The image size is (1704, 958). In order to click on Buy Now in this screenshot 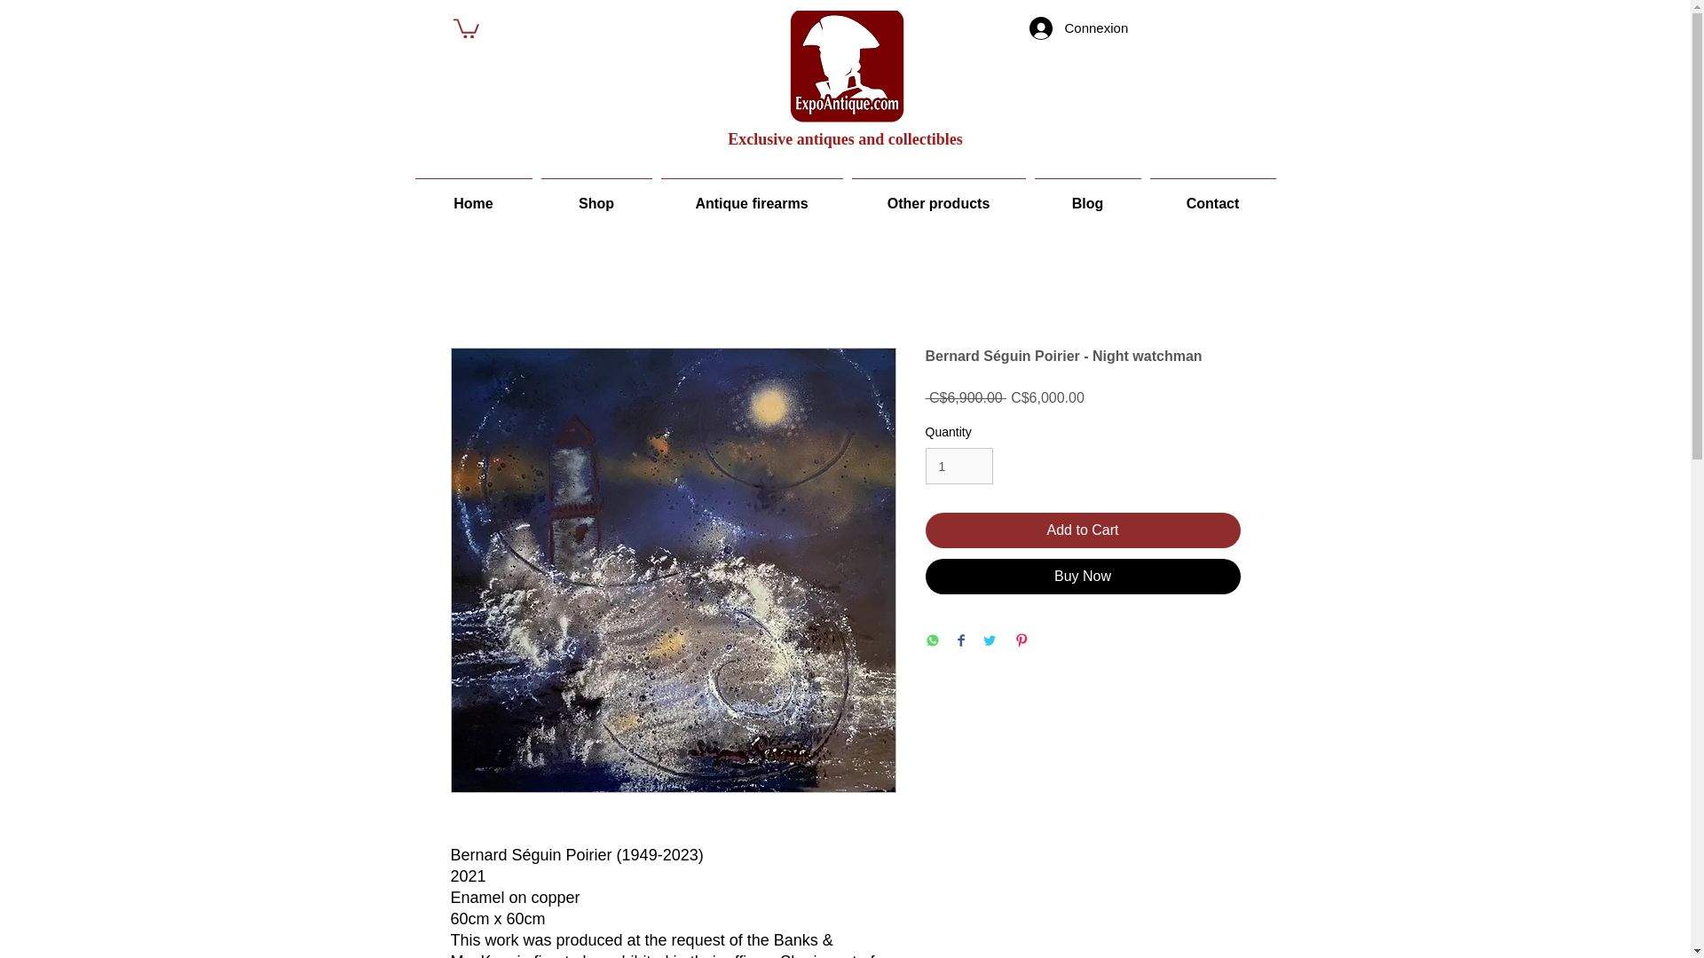, I will do `click(1083, 576)`.